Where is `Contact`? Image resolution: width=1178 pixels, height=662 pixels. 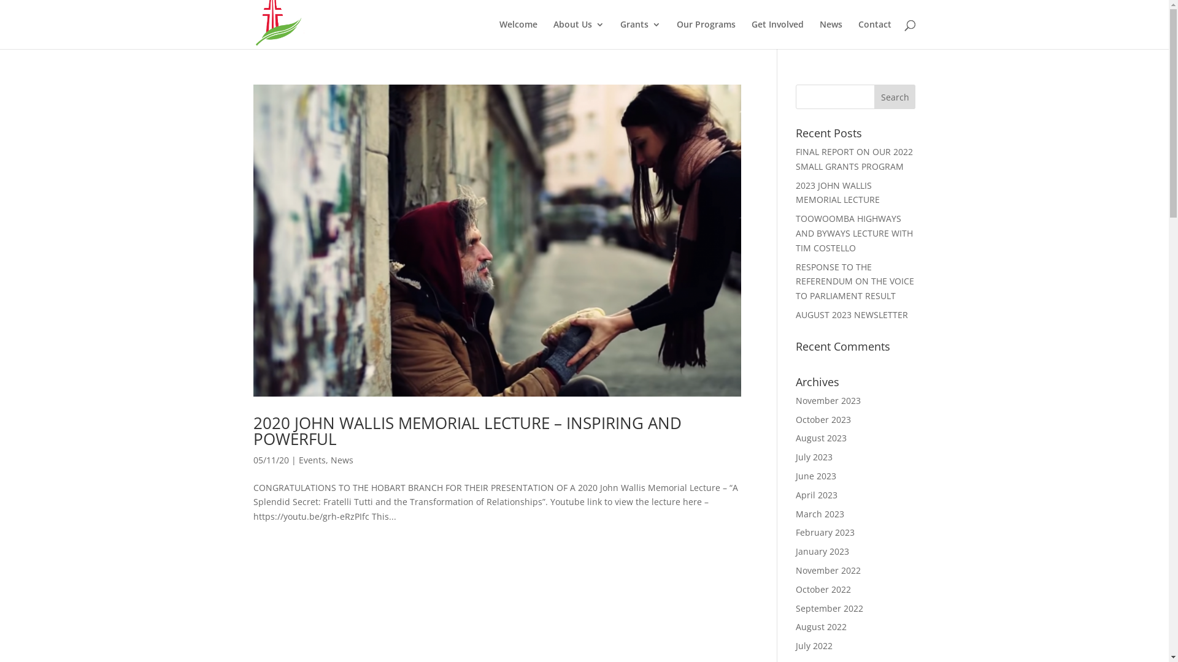 Contact is located at coordinates (874, 34).